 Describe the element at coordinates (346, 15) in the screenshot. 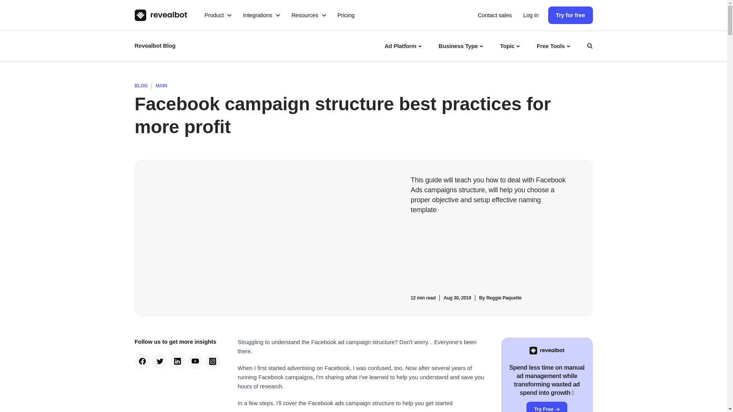

I see `Pricing` at that location.